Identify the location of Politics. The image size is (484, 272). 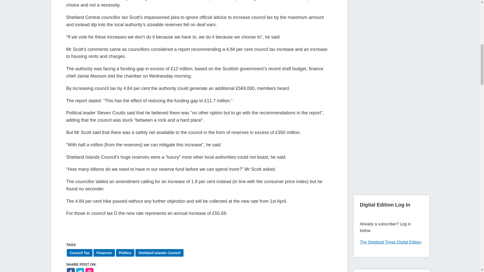
(125, 253).